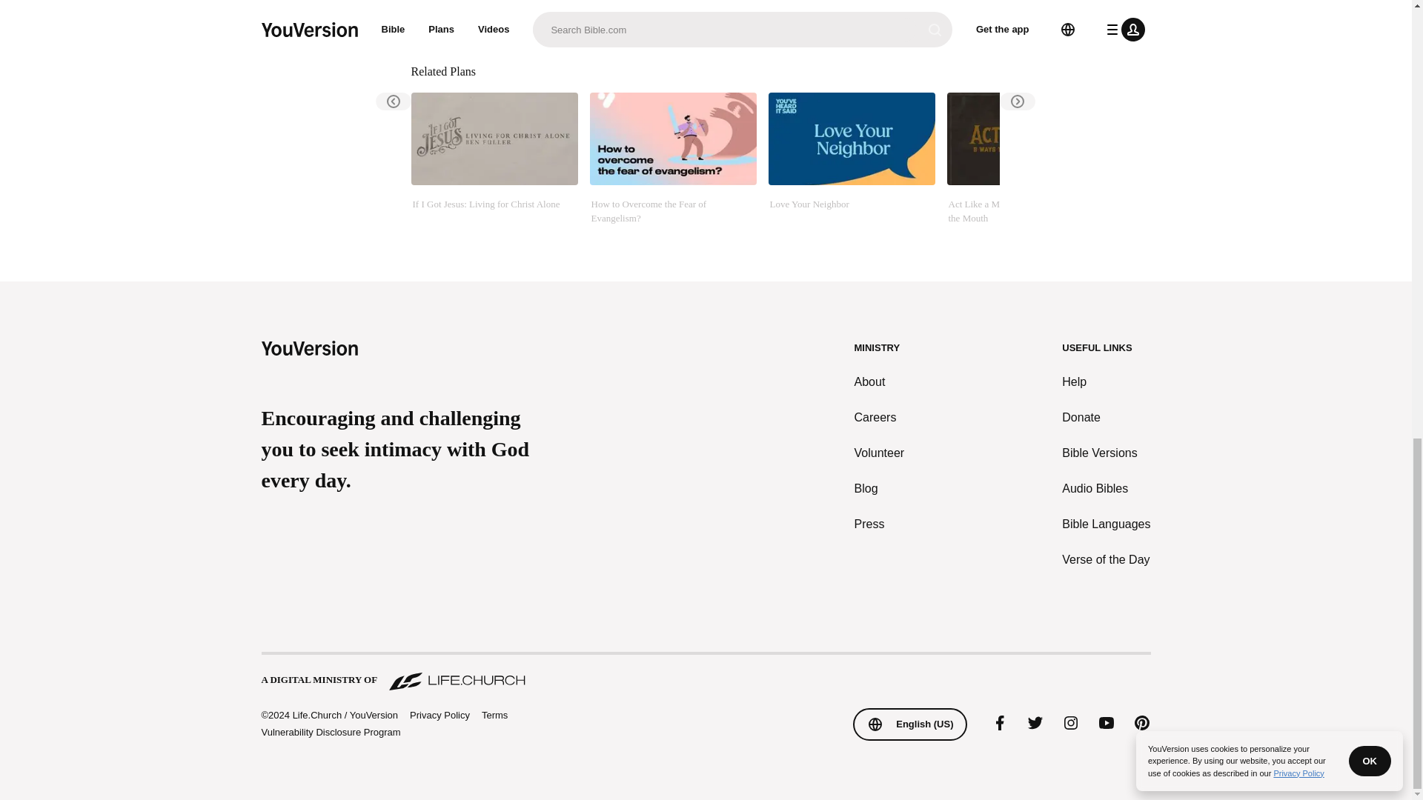 The height and width of the screenshot is (800, 1423). Describe the element at coordinates (673, 167) in the screenshot. I see `How to Overcome the Fear of Evangelism?` at that location.